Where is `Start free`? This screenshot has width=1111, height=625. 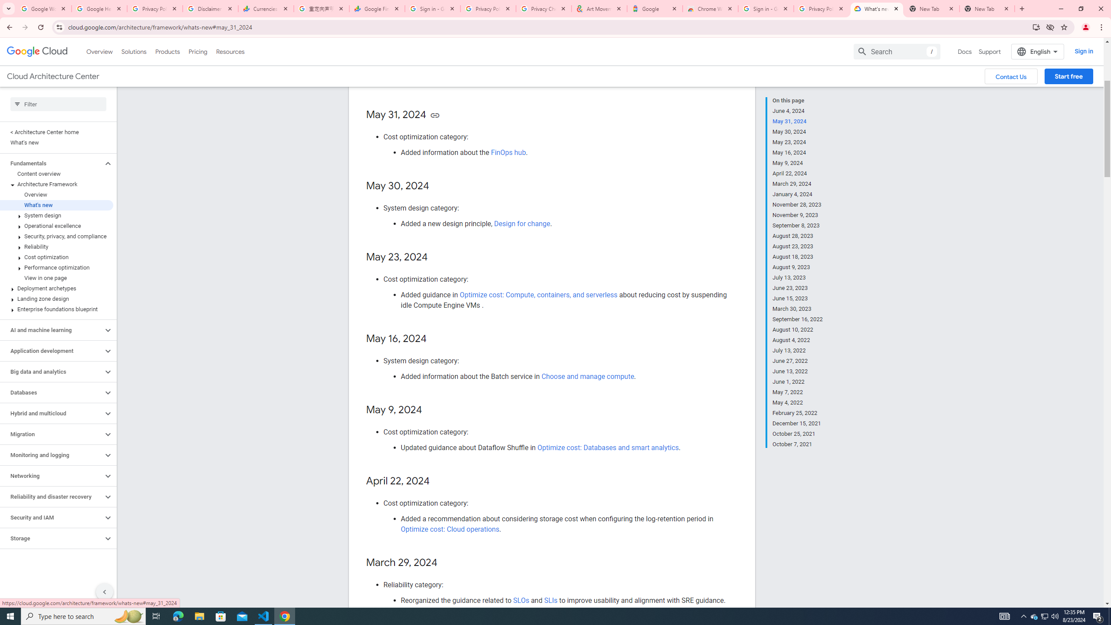
Start free is located at coordinates (1068, 76).